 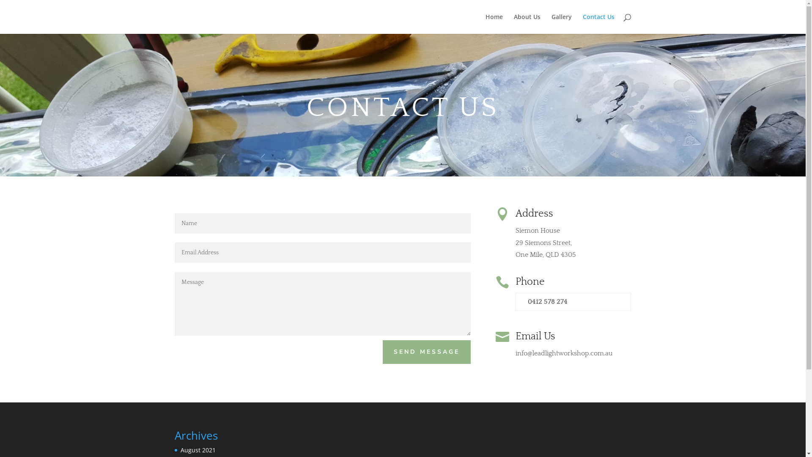 I want to click on About Us, so click(x=527, y=24).